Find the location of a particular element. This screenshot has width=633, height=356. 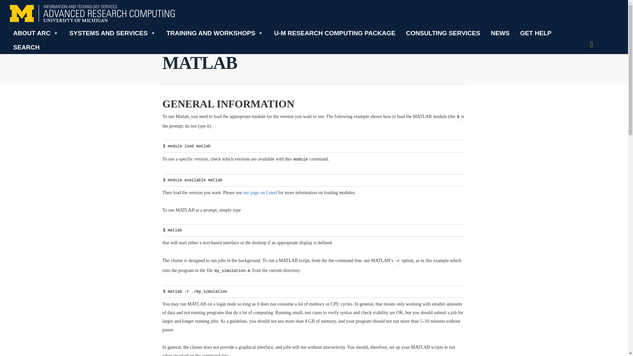

TRAINING AND WORKSHOPS is located at coordinates (215, 33).